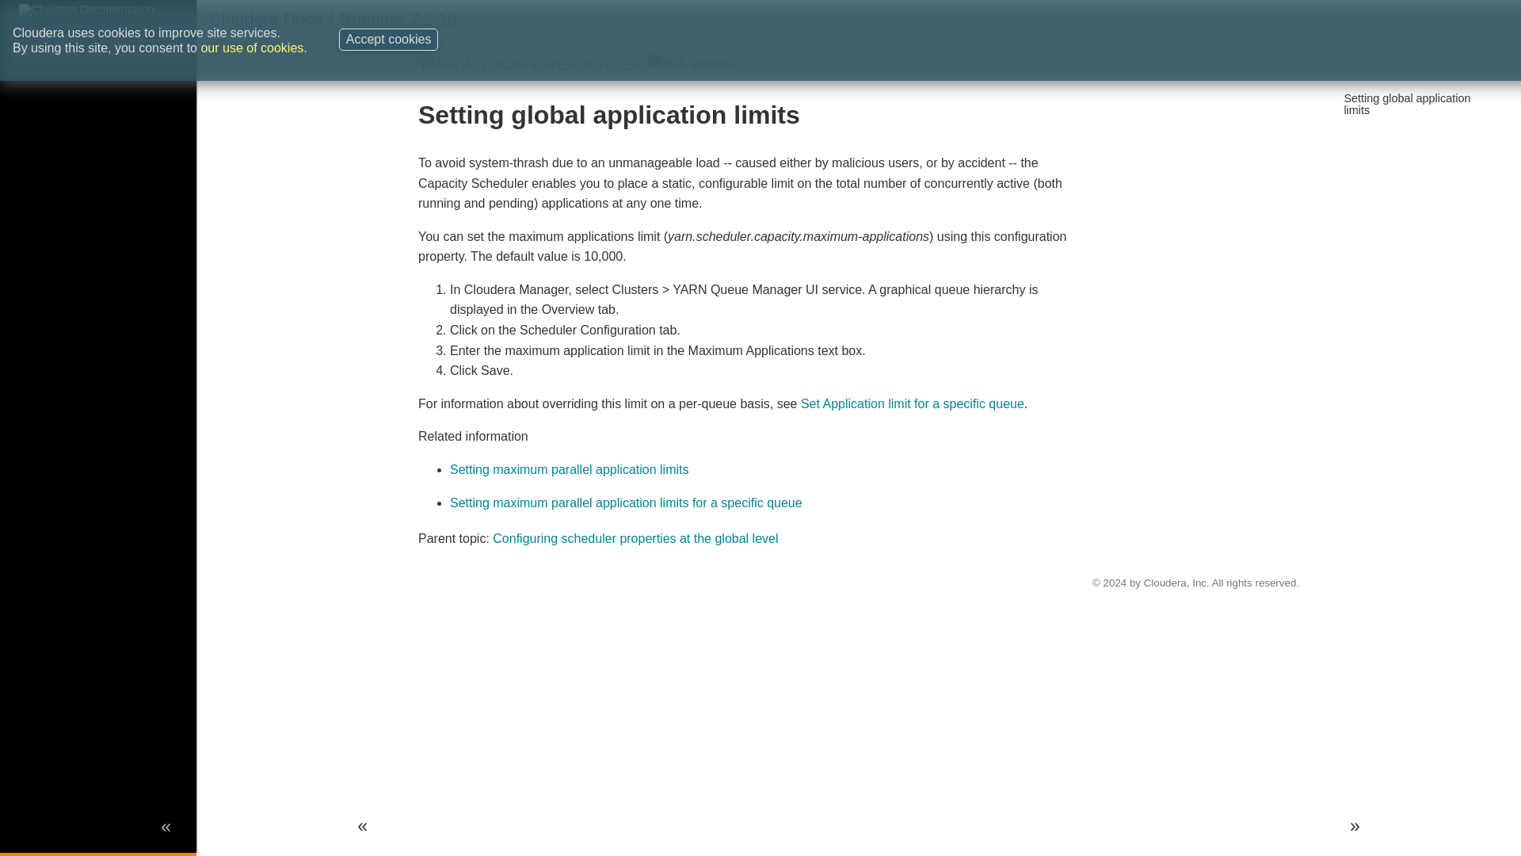  Describe the element at coordinates (1407, 104) in the screenshot. I see `Setting global application limits` at that location.